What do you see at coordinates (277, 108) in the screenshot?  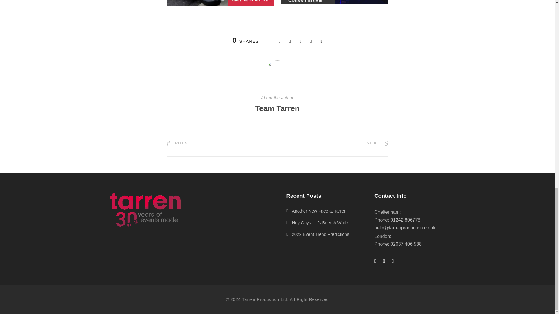 I see `Team Tarren` at bounding box center [277, 108].